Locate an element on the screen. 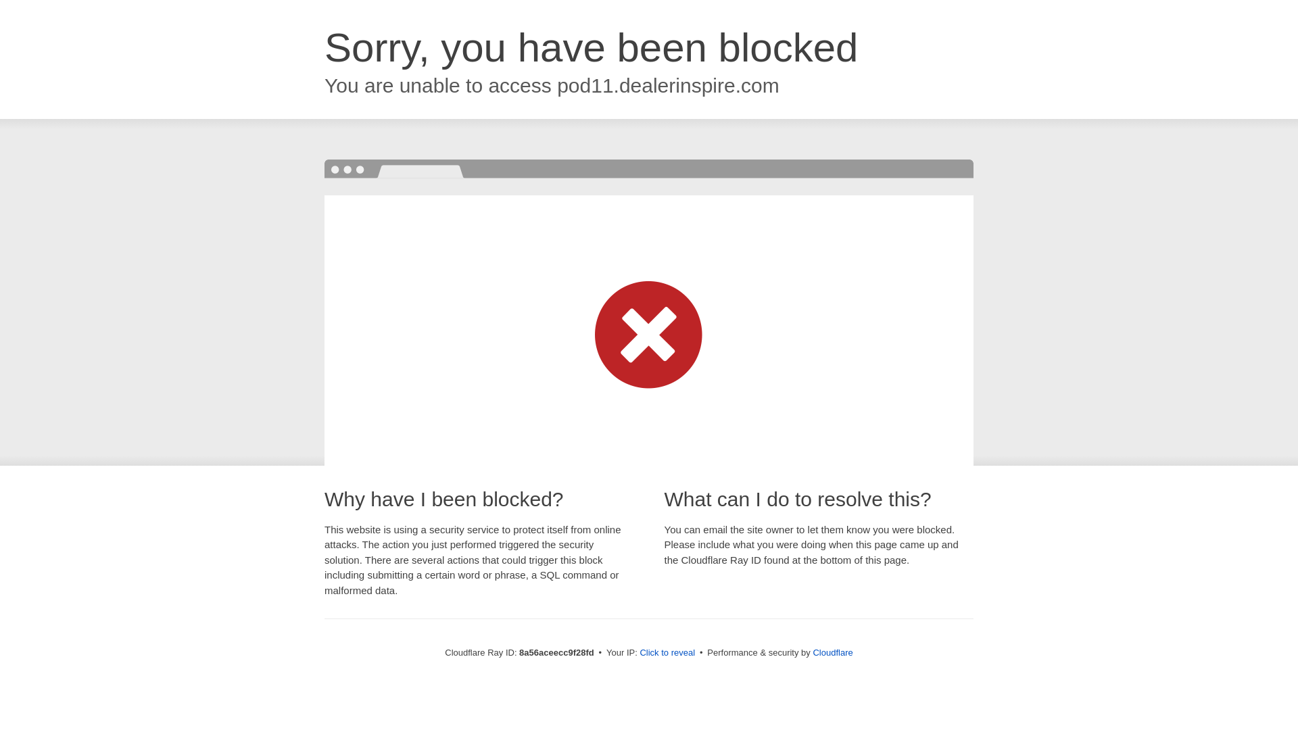 This screenshot has height=730, width=1298. Click to reveal is located at coordinates (667, 653).